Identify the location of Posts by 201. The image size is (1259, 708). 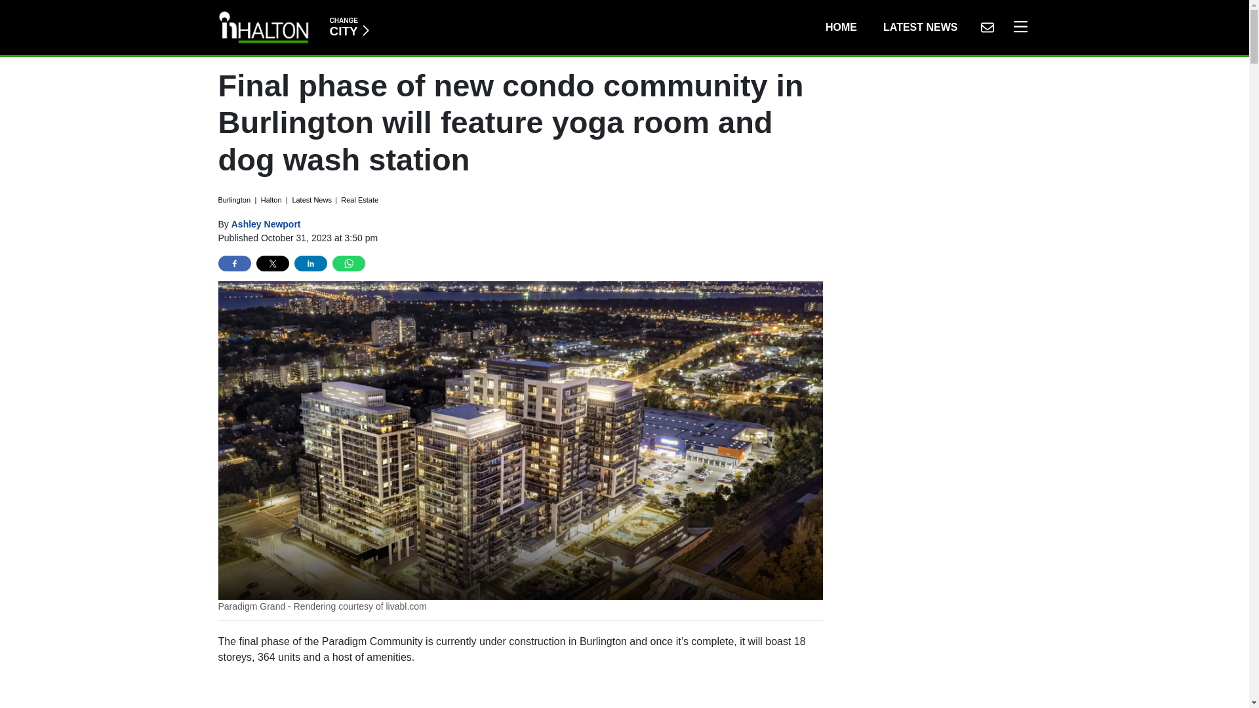
(266, 224).